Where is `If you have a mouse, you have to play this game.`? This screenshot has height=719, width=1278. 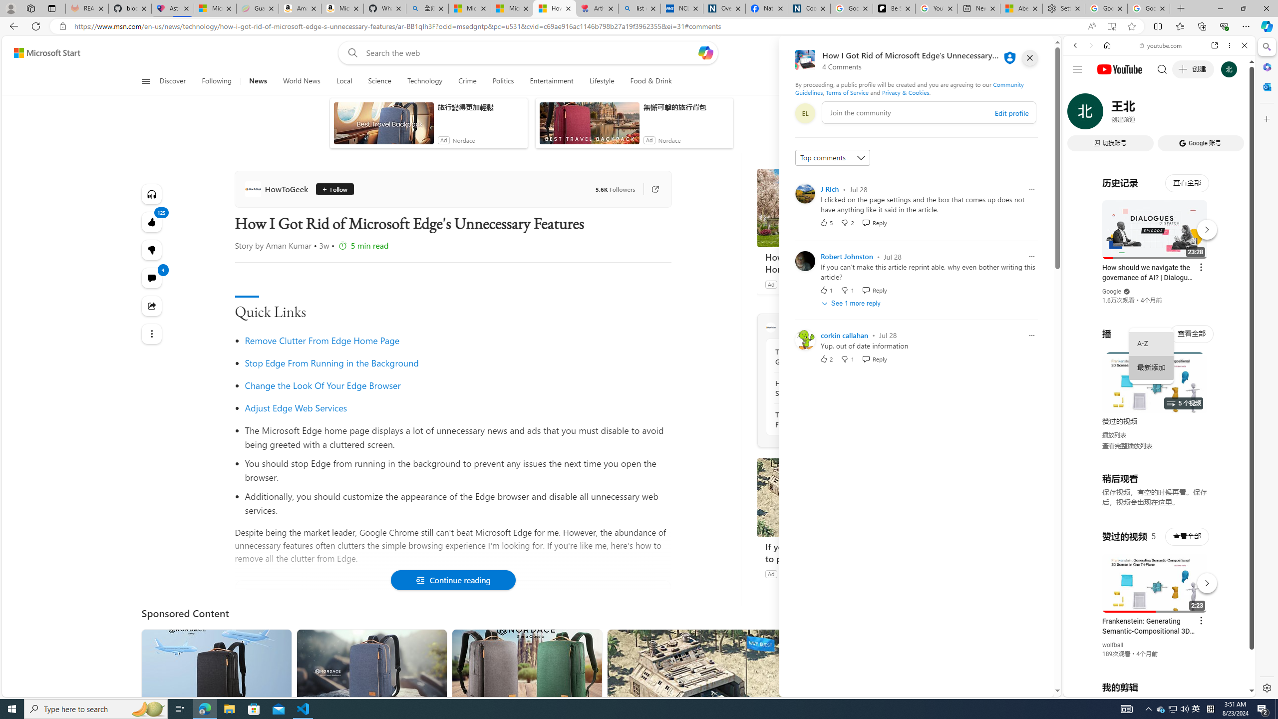 If you have a mouse, you have to play this game. is located at coordinates (832, 552).